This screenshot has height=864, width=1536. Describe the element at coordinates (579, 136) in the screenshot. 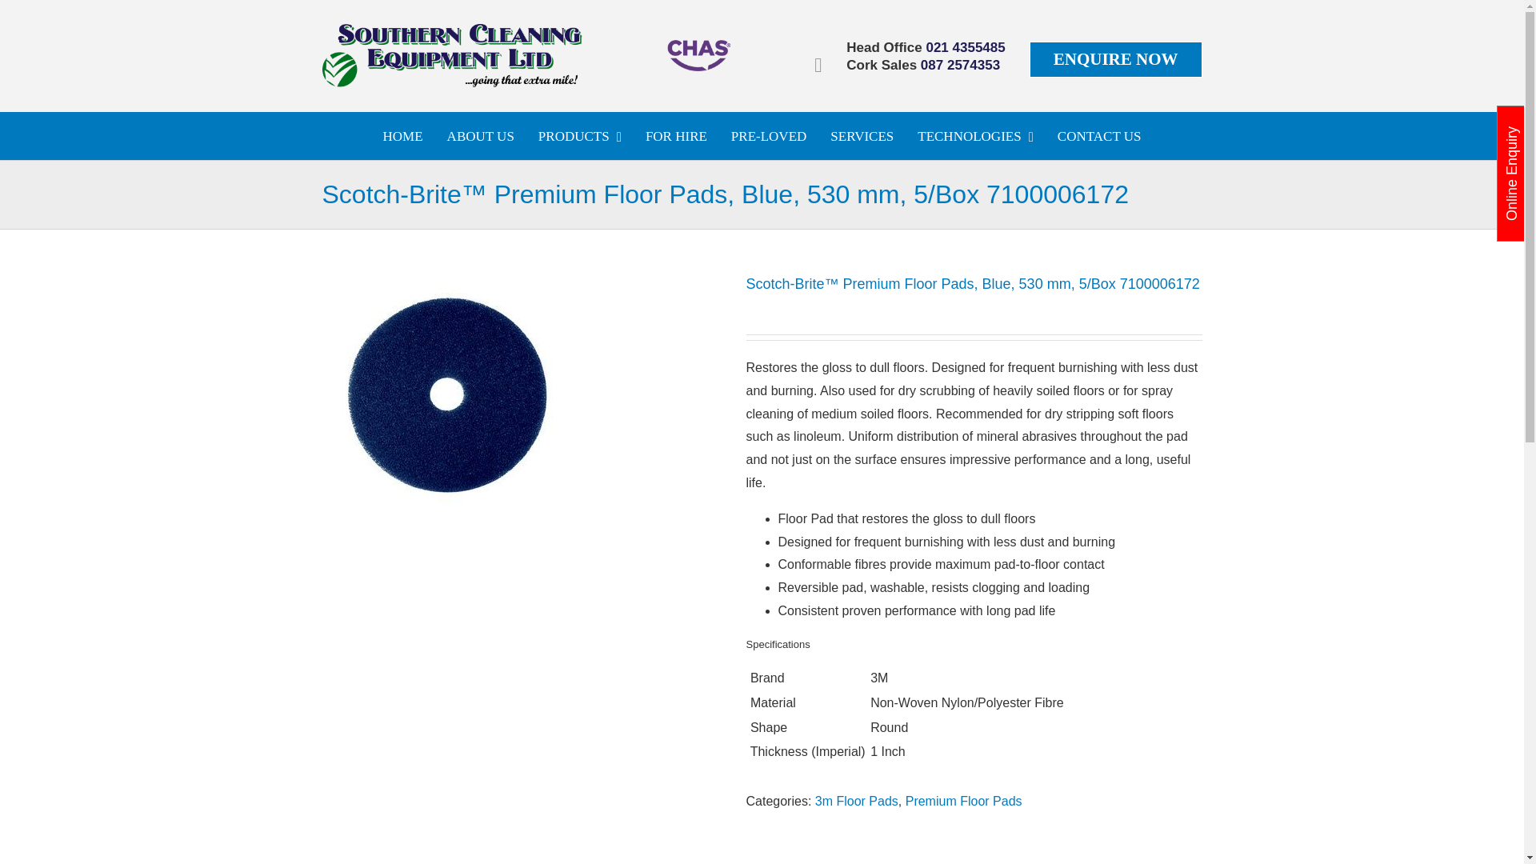

I see `PRODUCTS` at that location.